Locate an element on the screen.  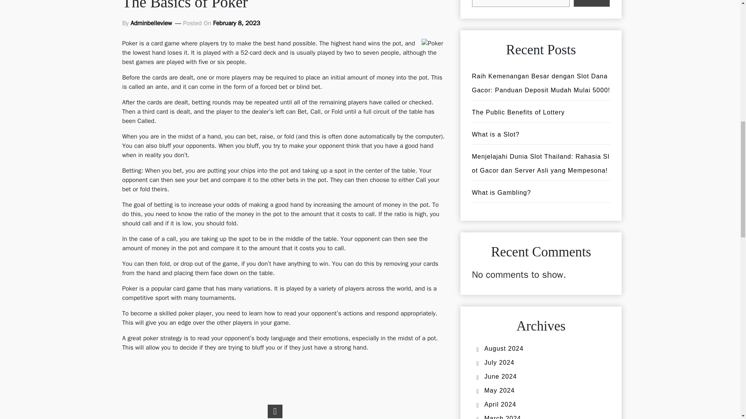
The Public Benefits of Lottery is located at coordinates (518, 112).